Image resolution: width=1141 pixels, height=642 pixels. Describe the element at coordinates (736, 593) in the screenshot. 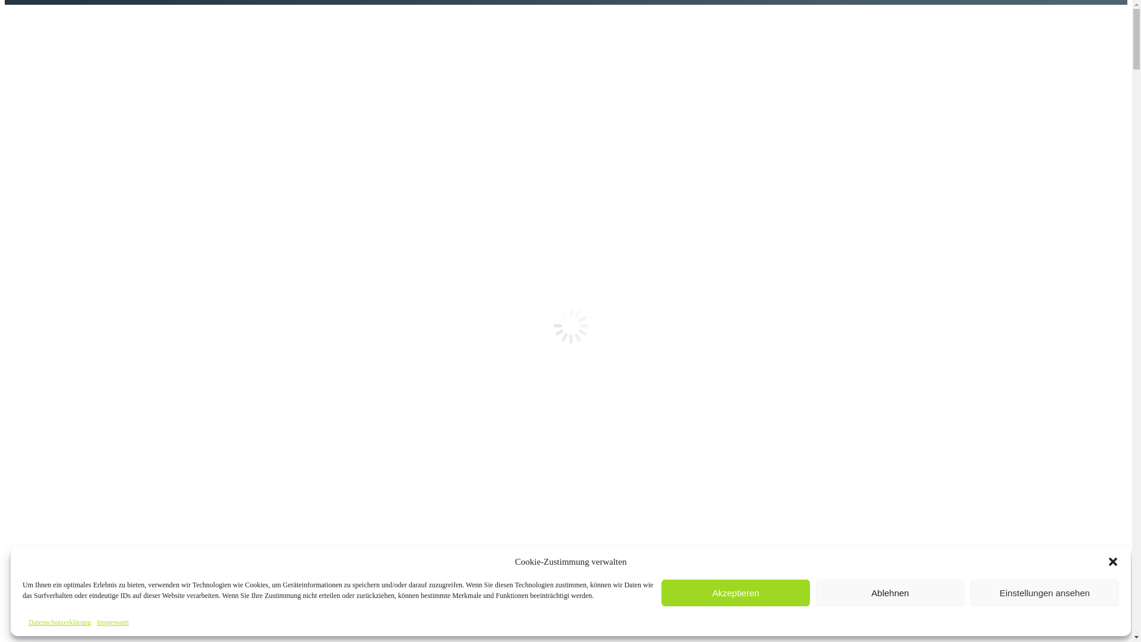

I see `Akzeptieren` at that location.